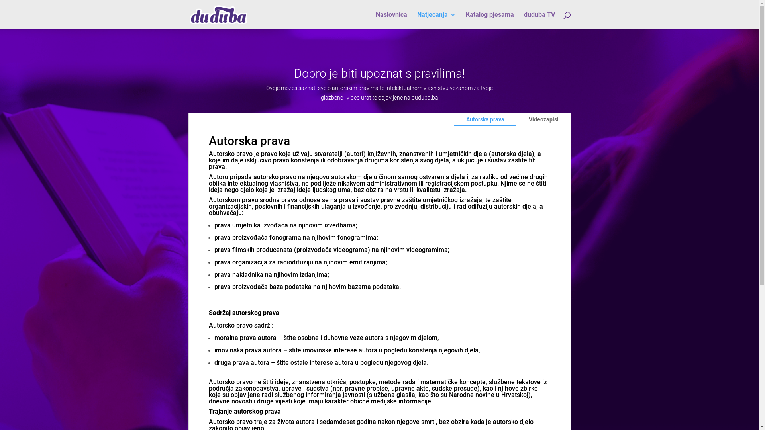 This screenshot has height=430, width=765. Describe the element at coordinates (485, 120) in the screenshot. I see `Autorska prava` at that location.